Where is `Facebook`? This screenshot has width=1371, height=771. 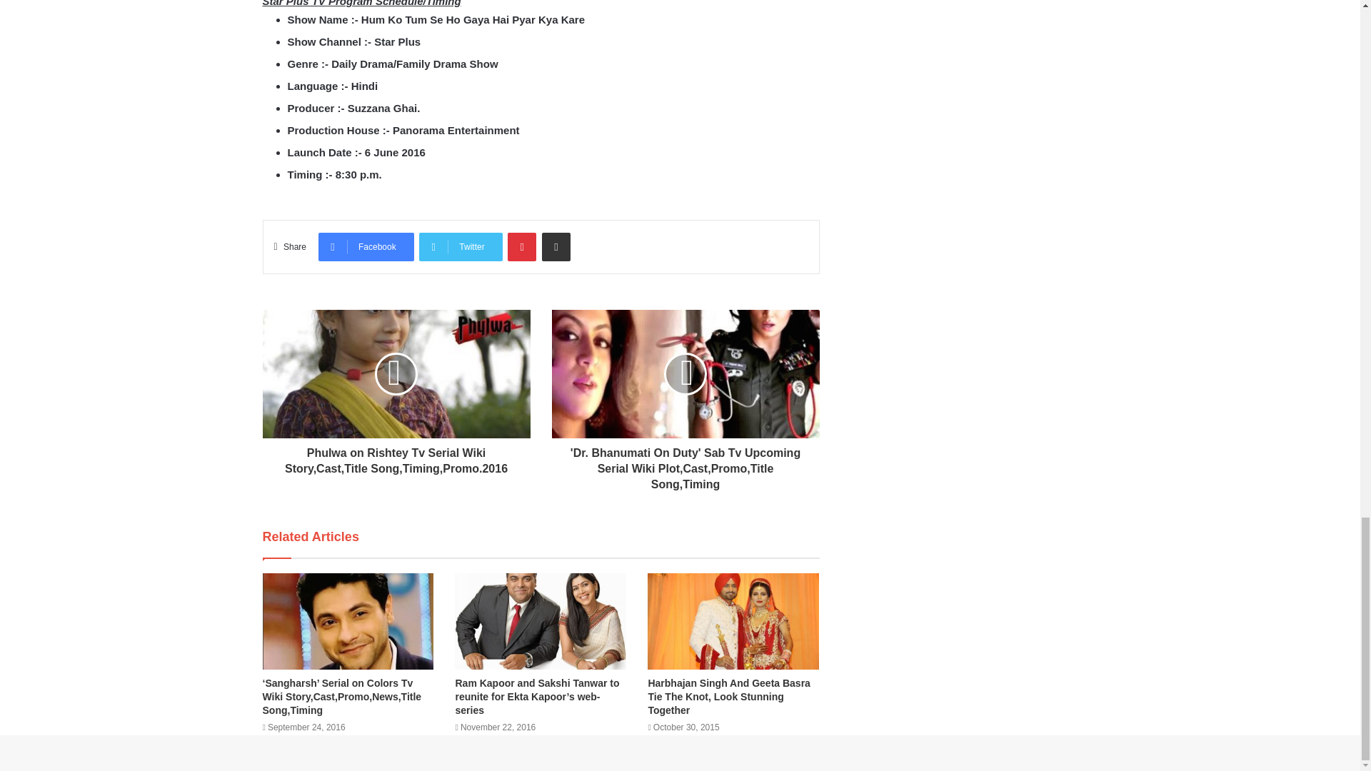 Facebook is located at coordinates (366, 247).